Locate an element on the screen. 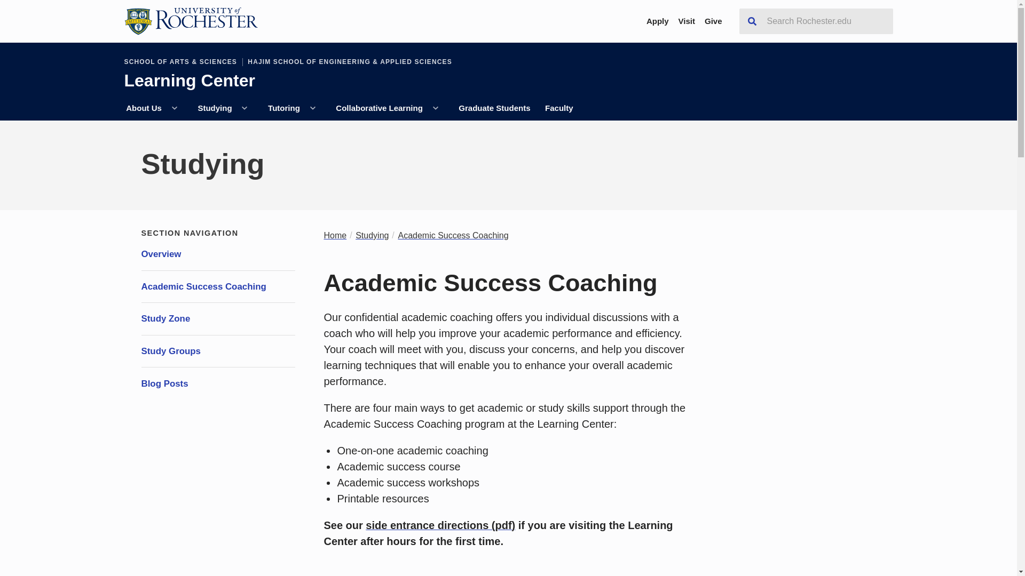  Apply is located at coordinates (658, 21).